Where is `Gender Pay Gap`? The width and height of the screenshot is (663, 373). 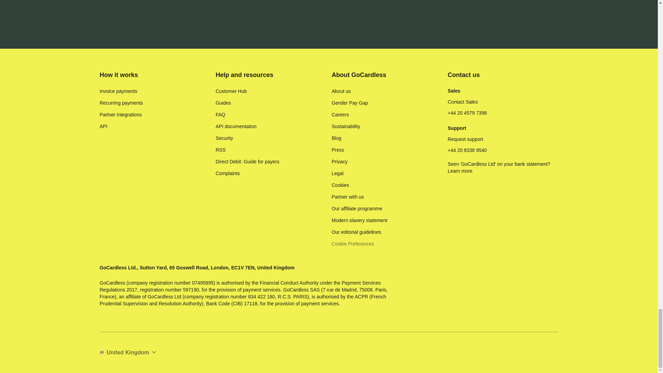 Gender Pay Gap is located at coordinates (349, 103).